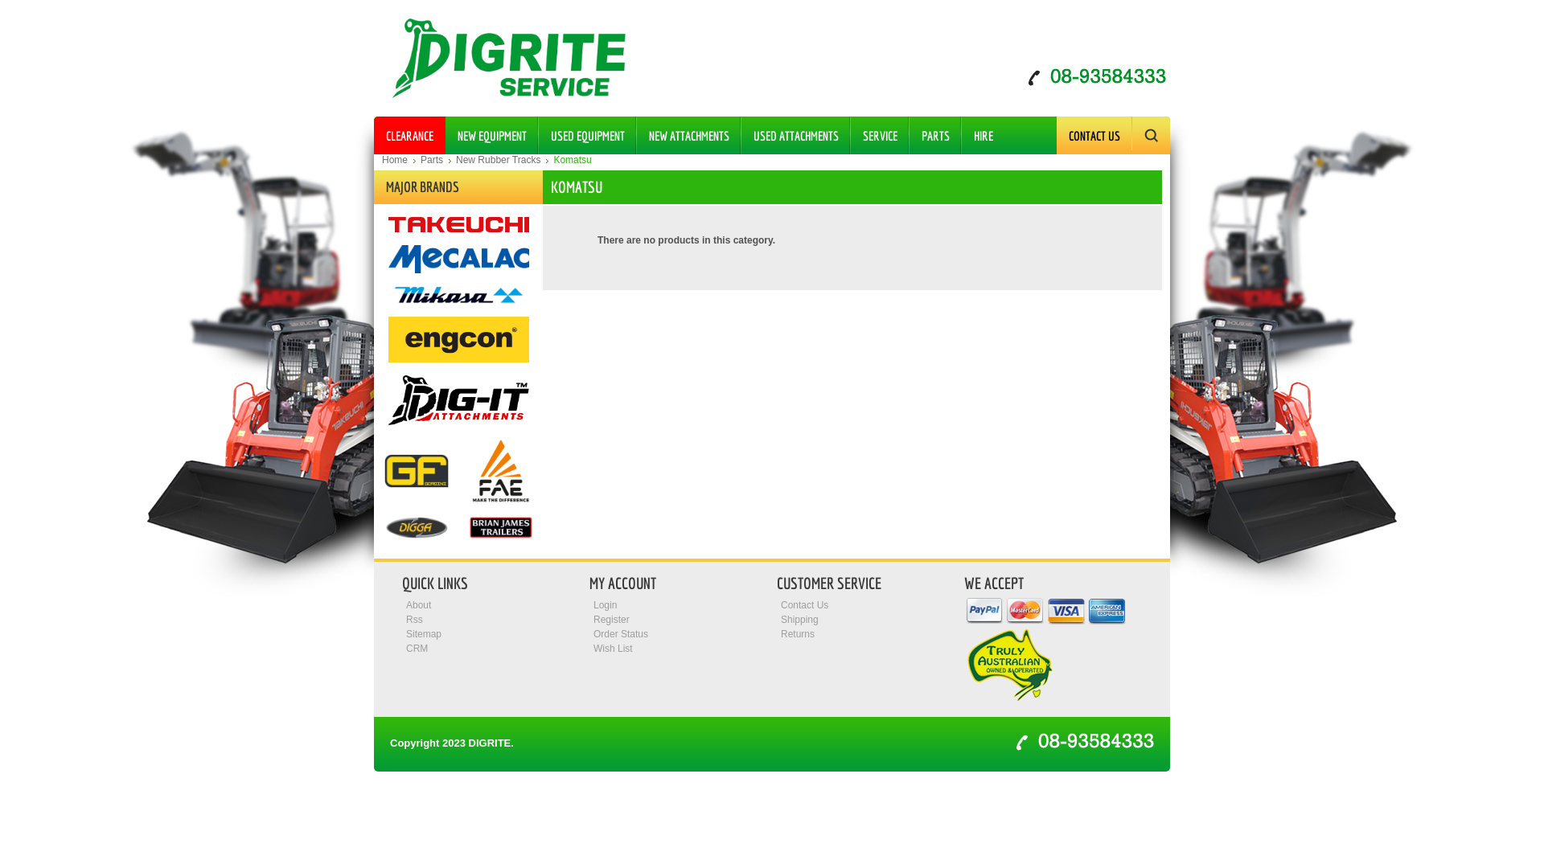 Image resolution: width=1544 pixels, height=868 pixels. I want to click on Rss, so click(414, 620).